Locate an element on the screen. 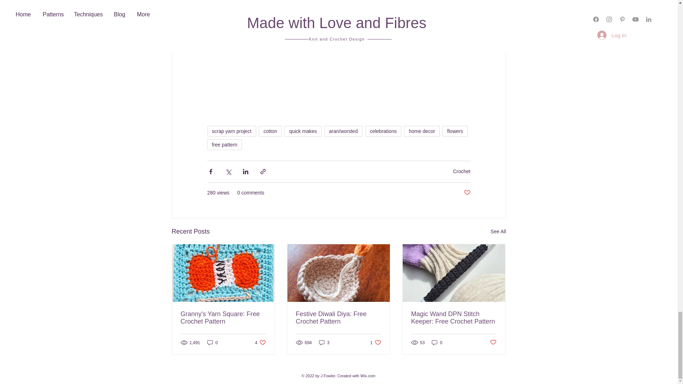 Image resolution: width=683 pixels, height=384 pixels. home decor is located at coordinates (422, 131).